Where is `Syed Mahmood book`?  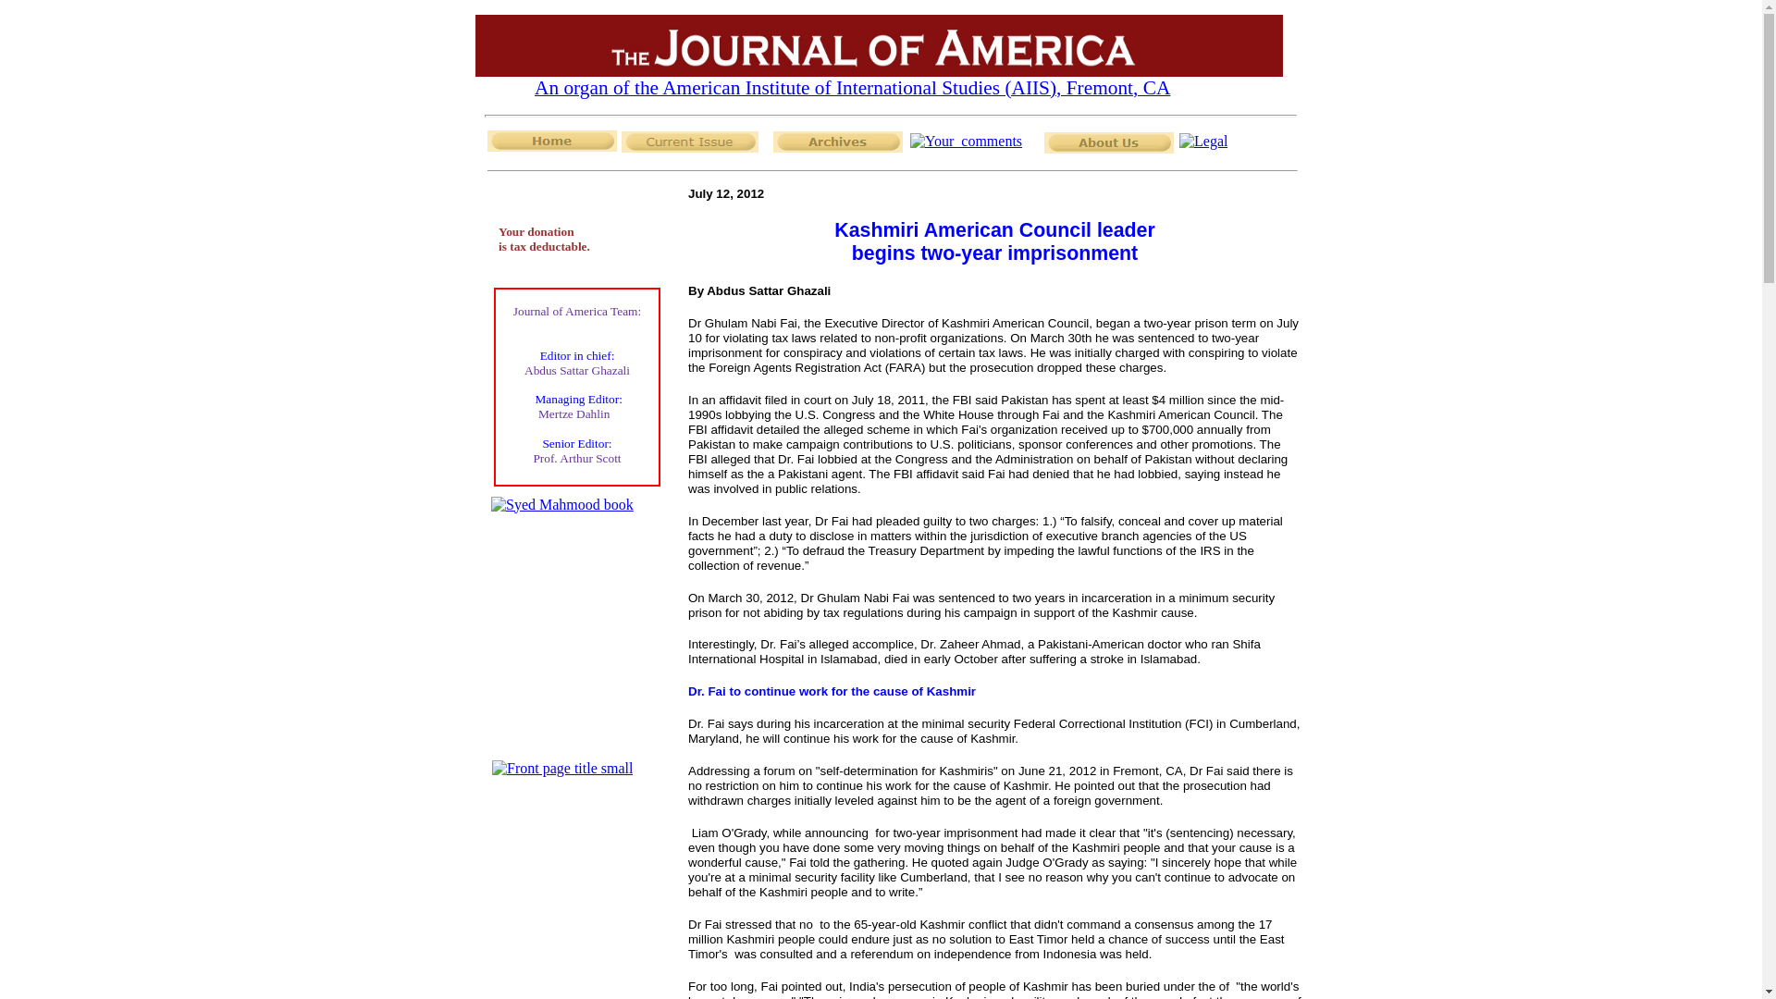 Syed Mahmood book is located at coordinates (562, 505).